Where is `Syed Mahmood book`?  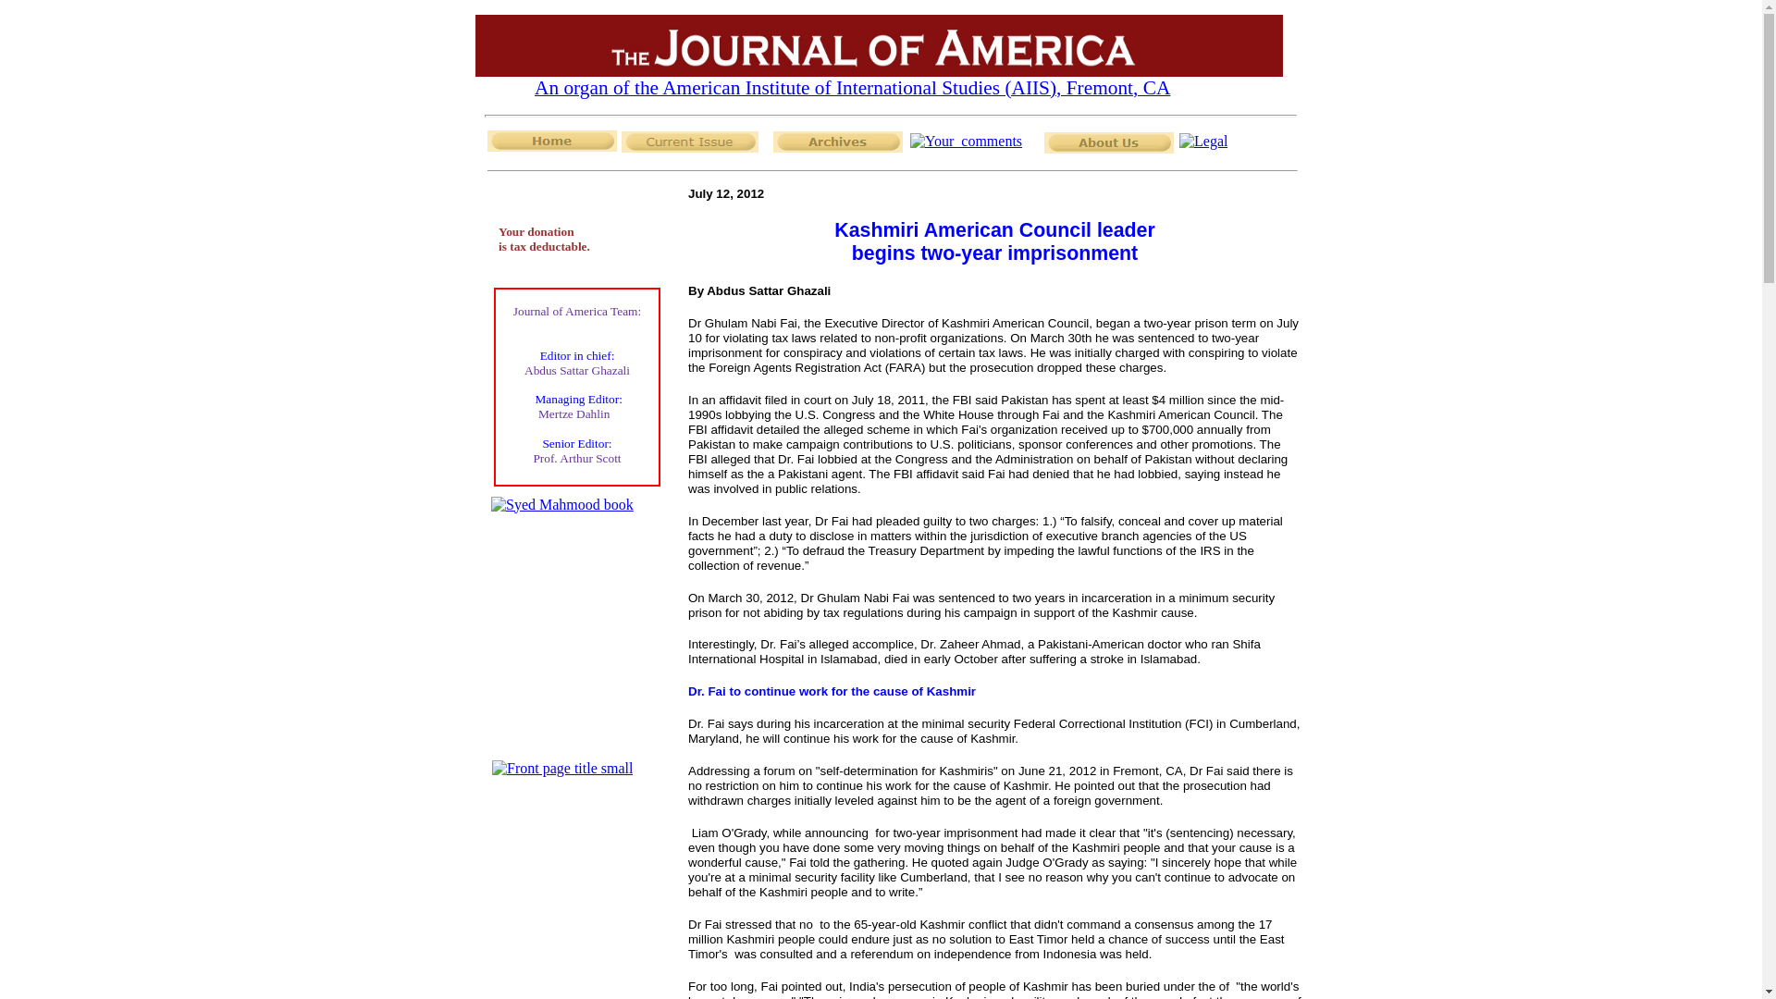 Syed Mahmood book is located at coordinates (562, 505).